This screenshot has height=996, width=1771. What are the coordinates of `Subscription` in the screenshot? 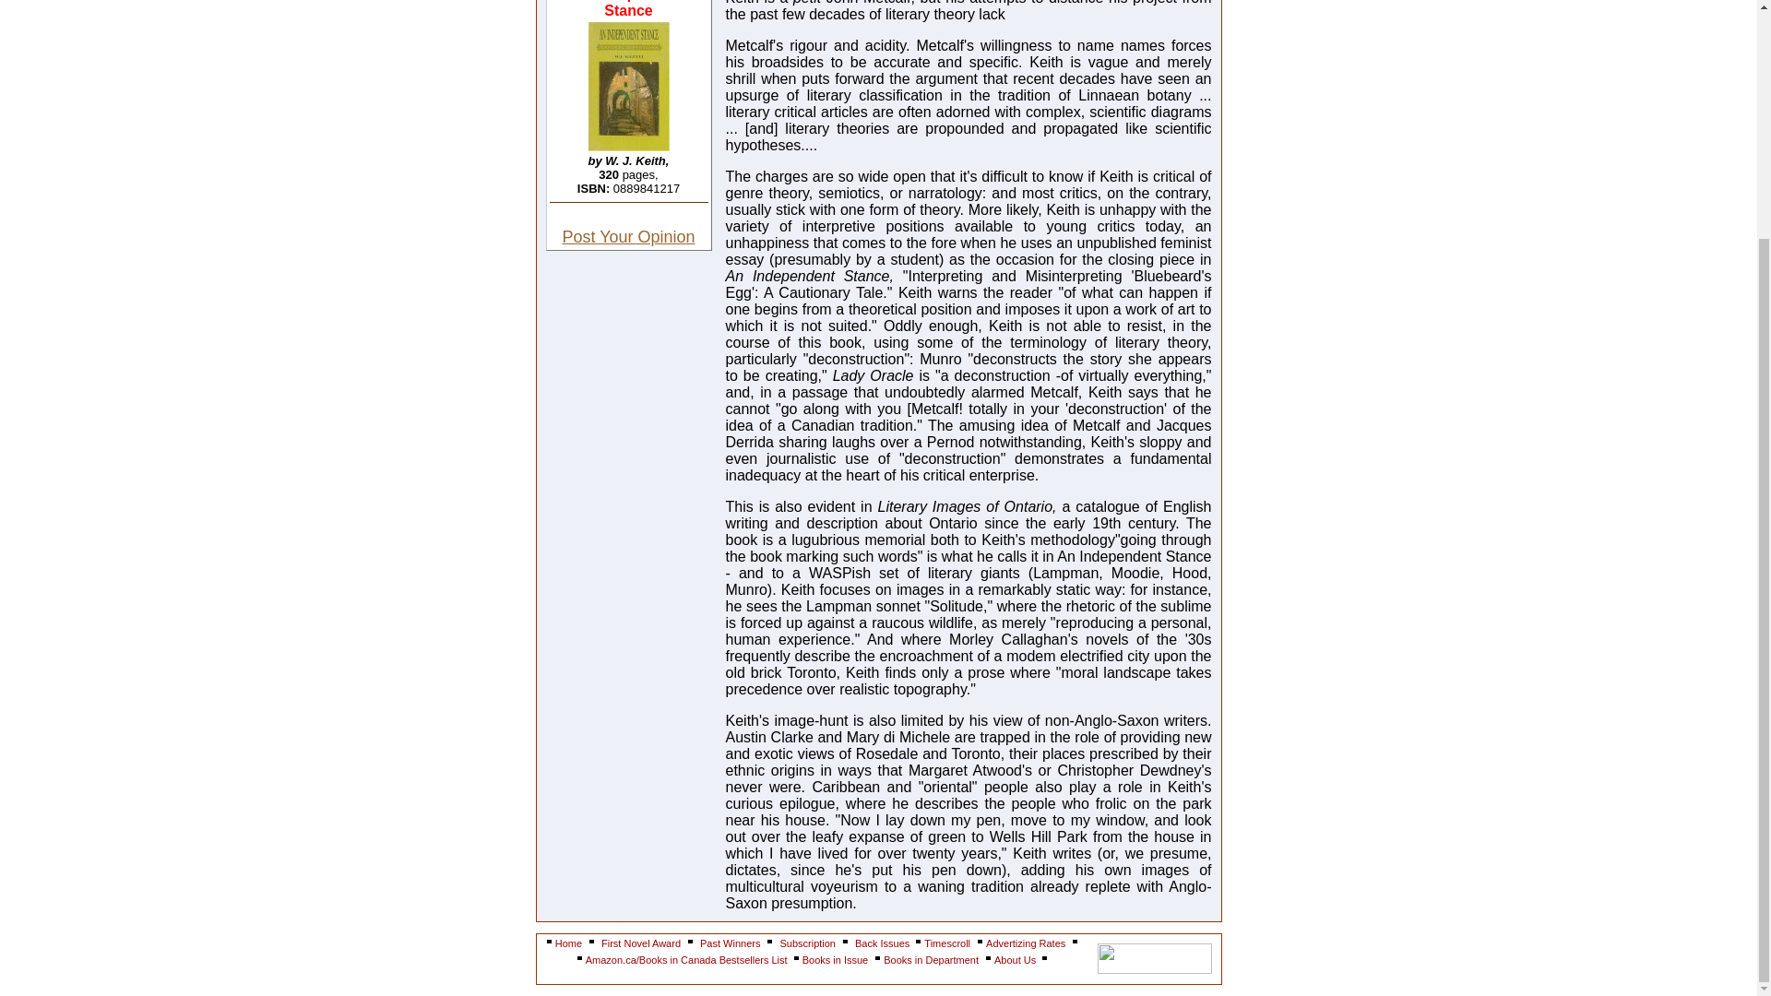 It's located at (807, 943).